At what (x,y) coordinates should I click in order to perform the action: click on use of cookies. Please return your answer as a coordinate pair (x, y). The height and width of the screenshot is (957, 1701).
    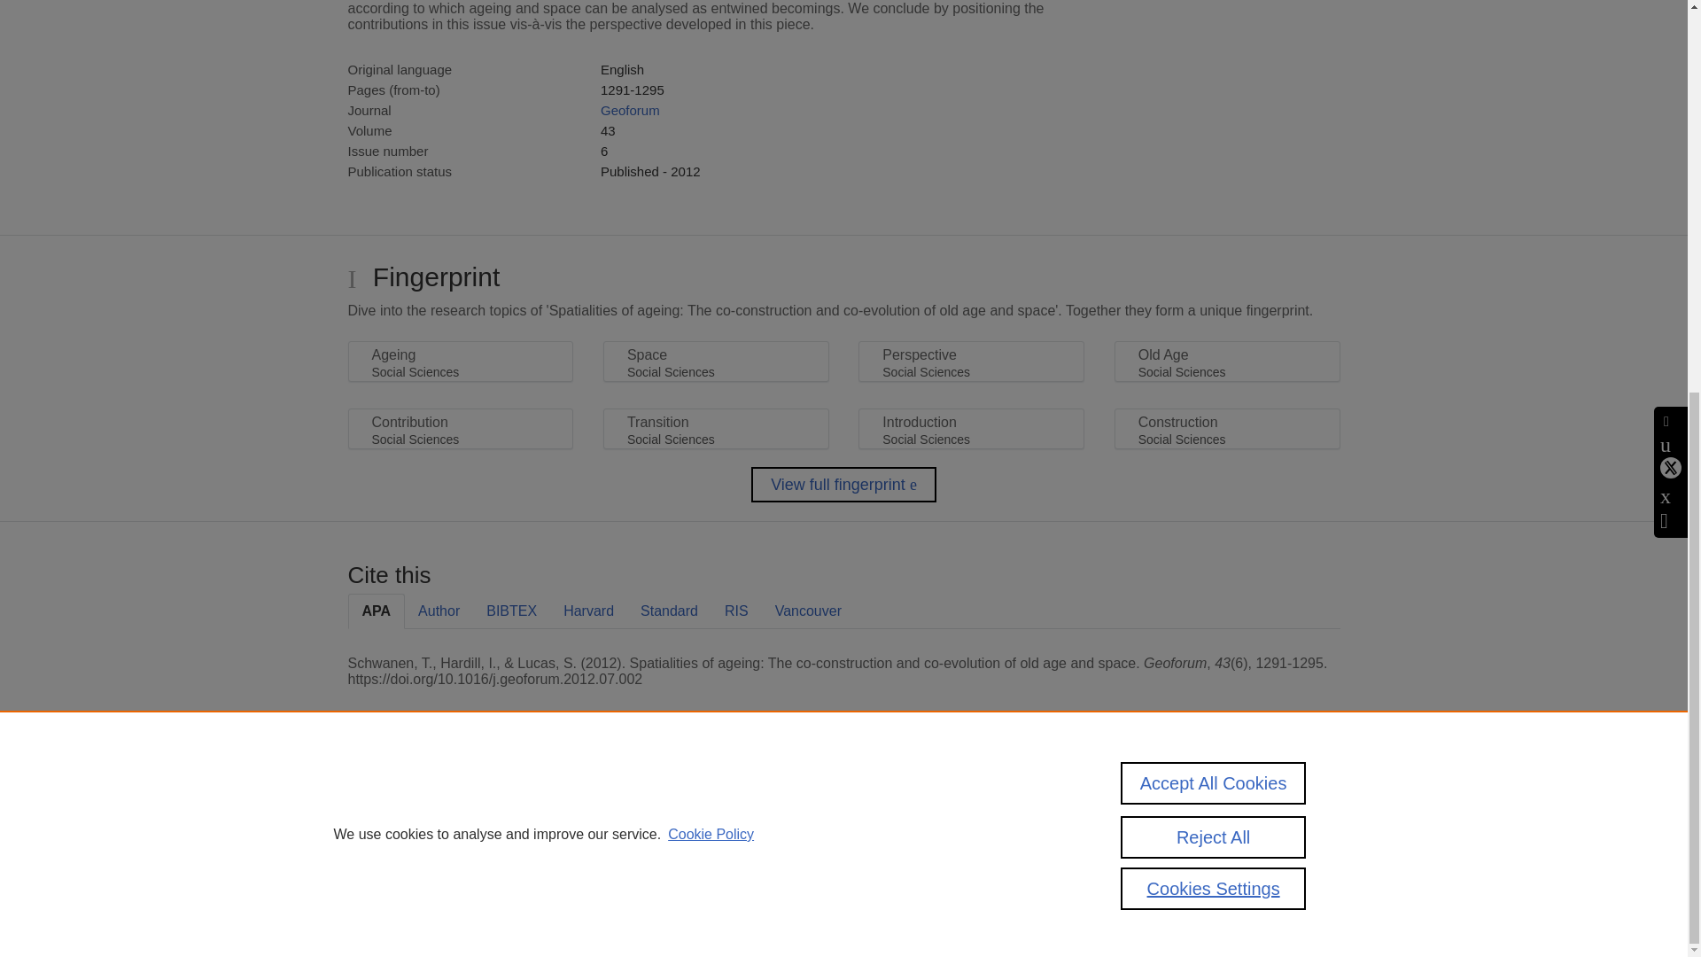
    Looking at the image, I should click on (930, 863).